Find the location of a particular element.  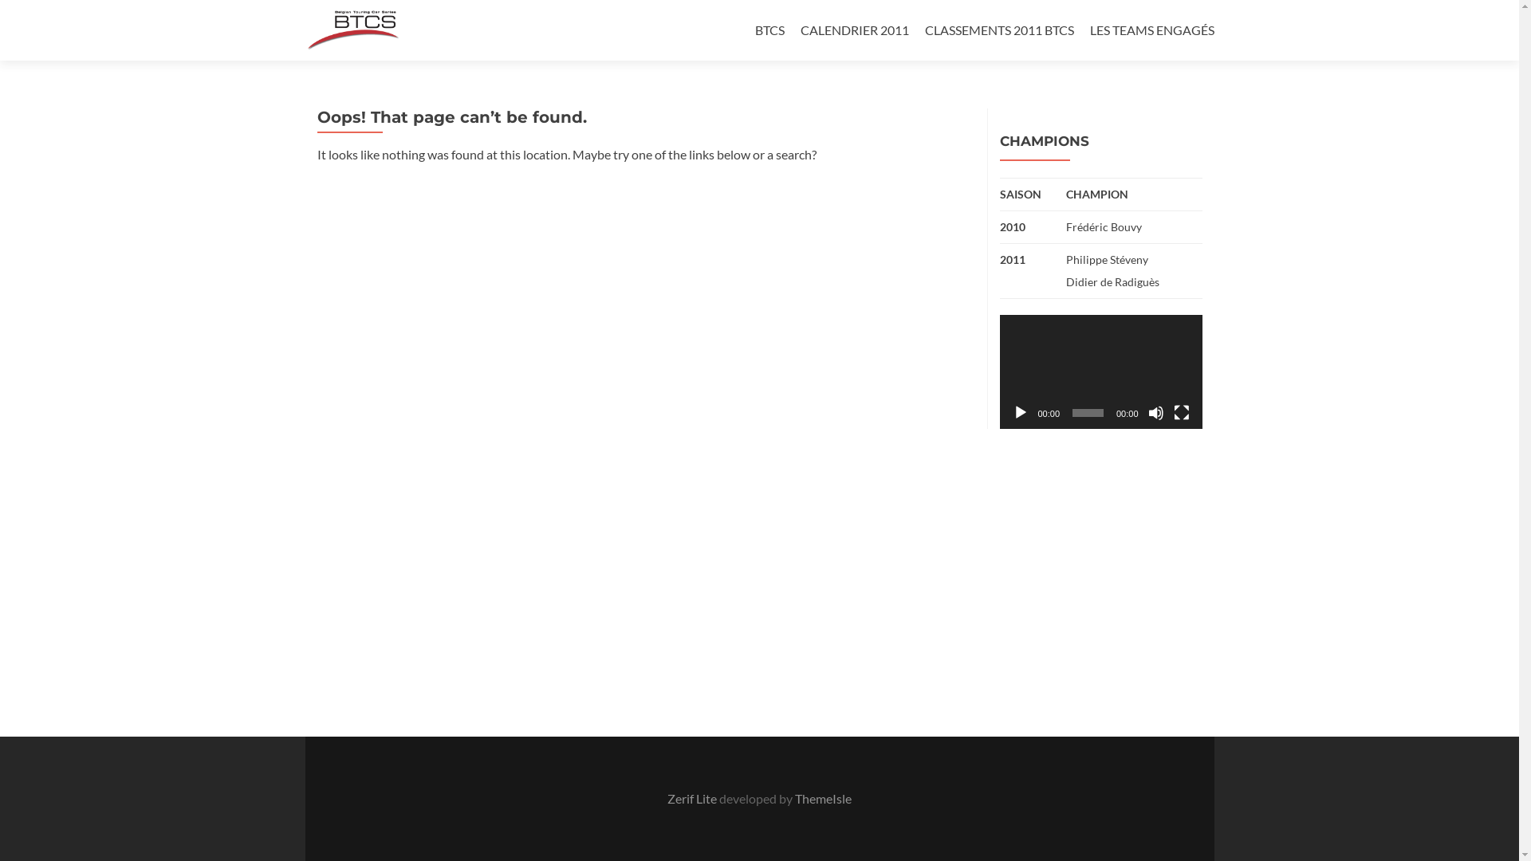

Fullscreen is located at coordinates (1182, 413).